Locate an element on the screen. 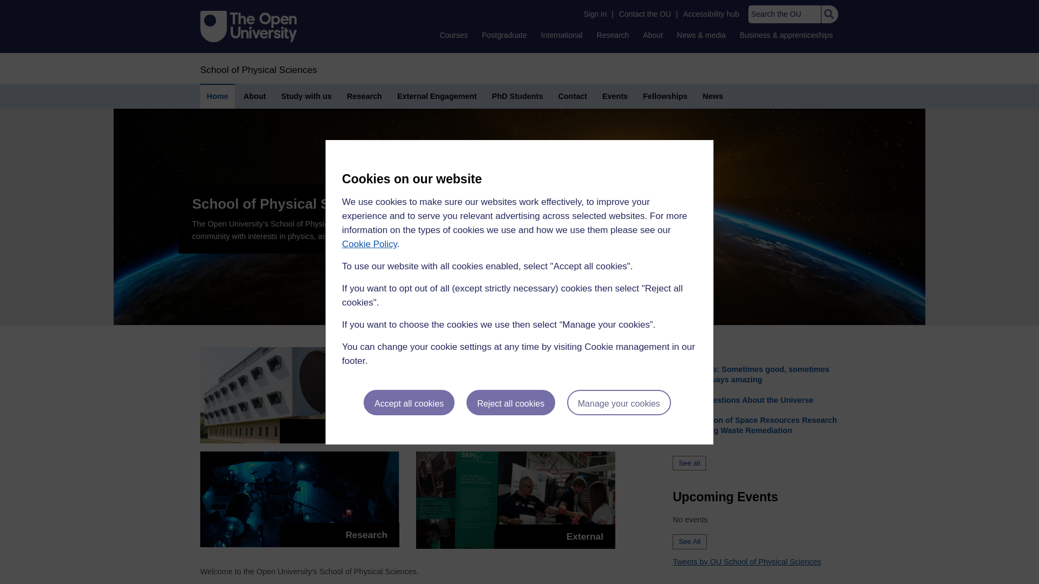  The Open University is located at coordinates (249, 26).